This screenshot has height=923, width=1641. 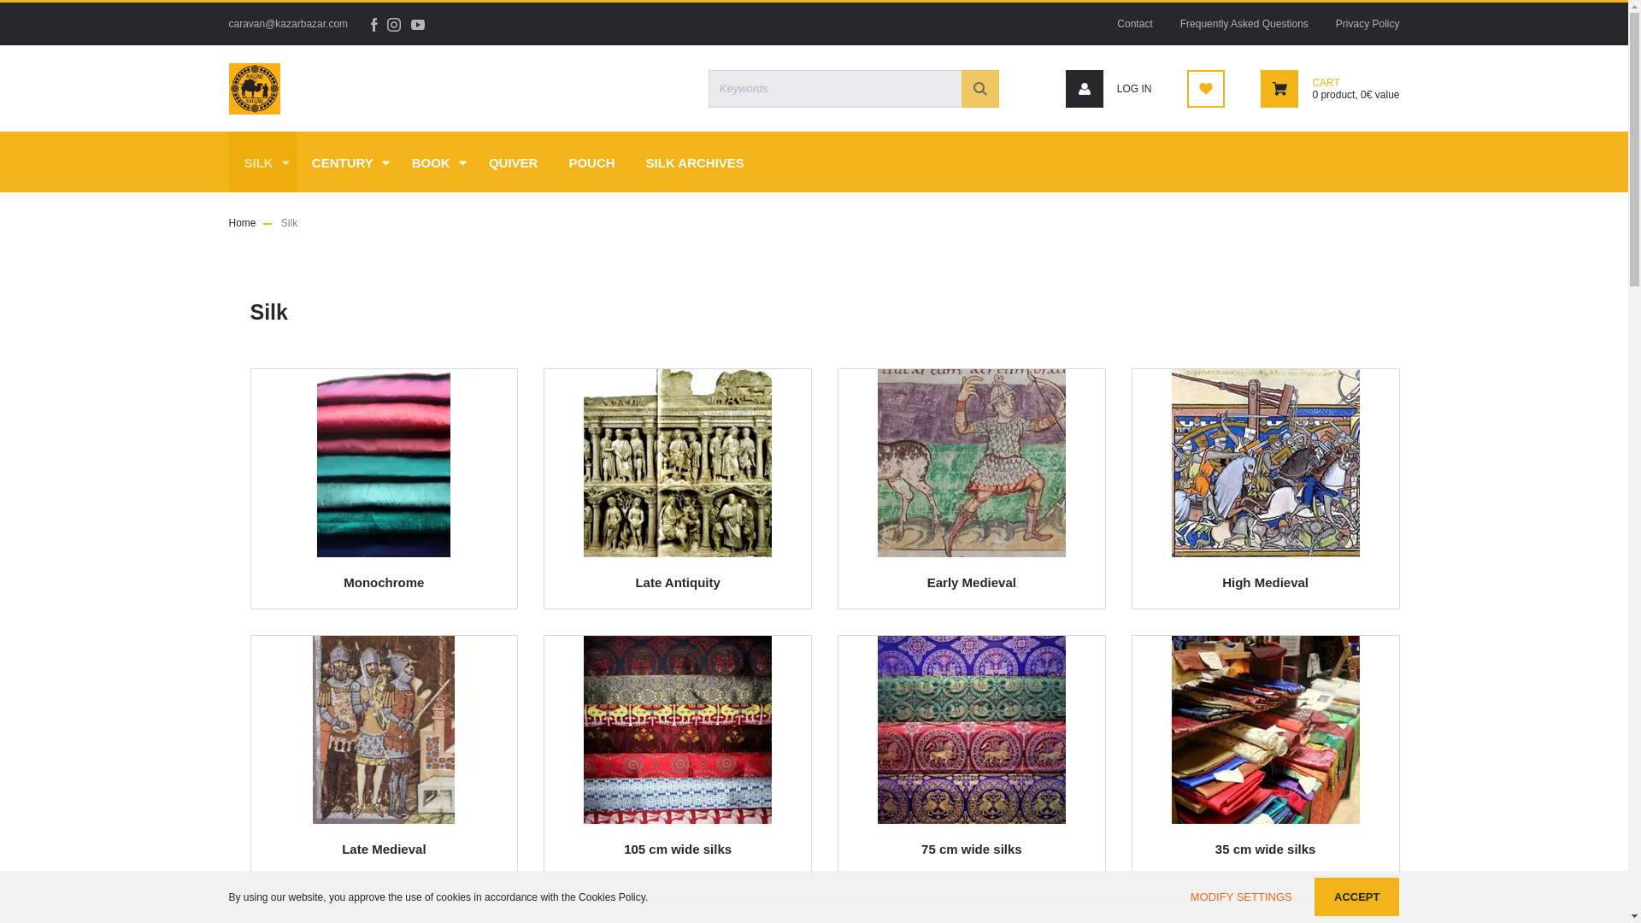 I want to click on Privacy Policy, so click(x=1361, y=24).